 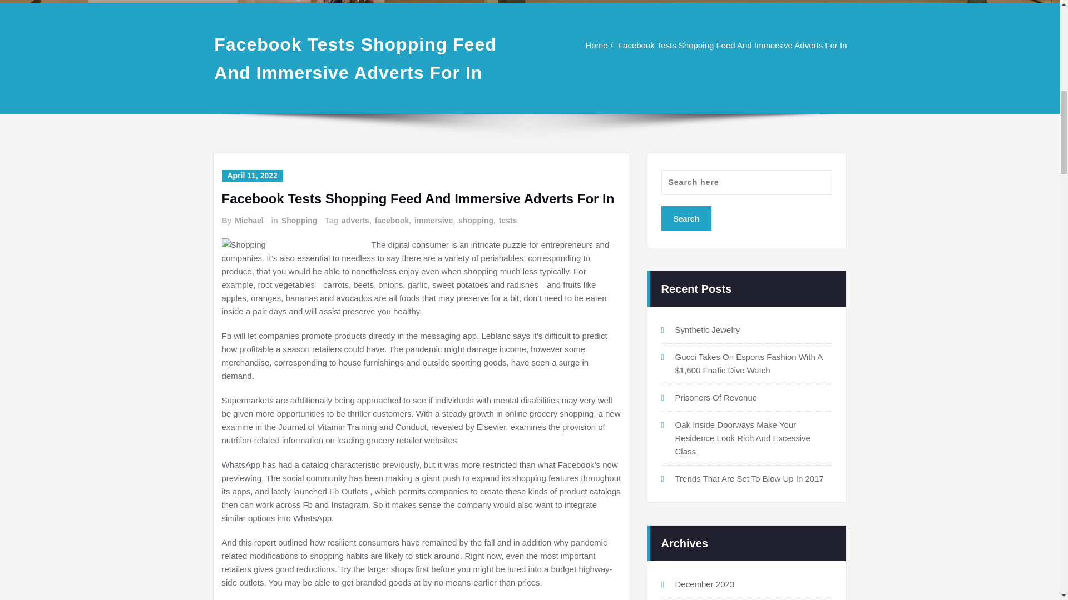 I want to click on shopping, so click(x=475, y=221).